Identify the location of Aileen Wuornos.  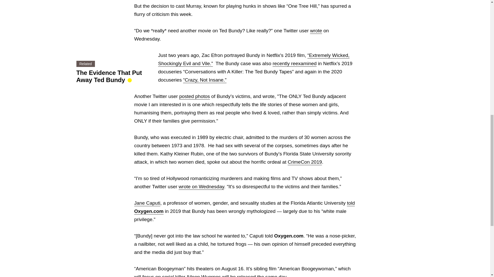
(203, 275).